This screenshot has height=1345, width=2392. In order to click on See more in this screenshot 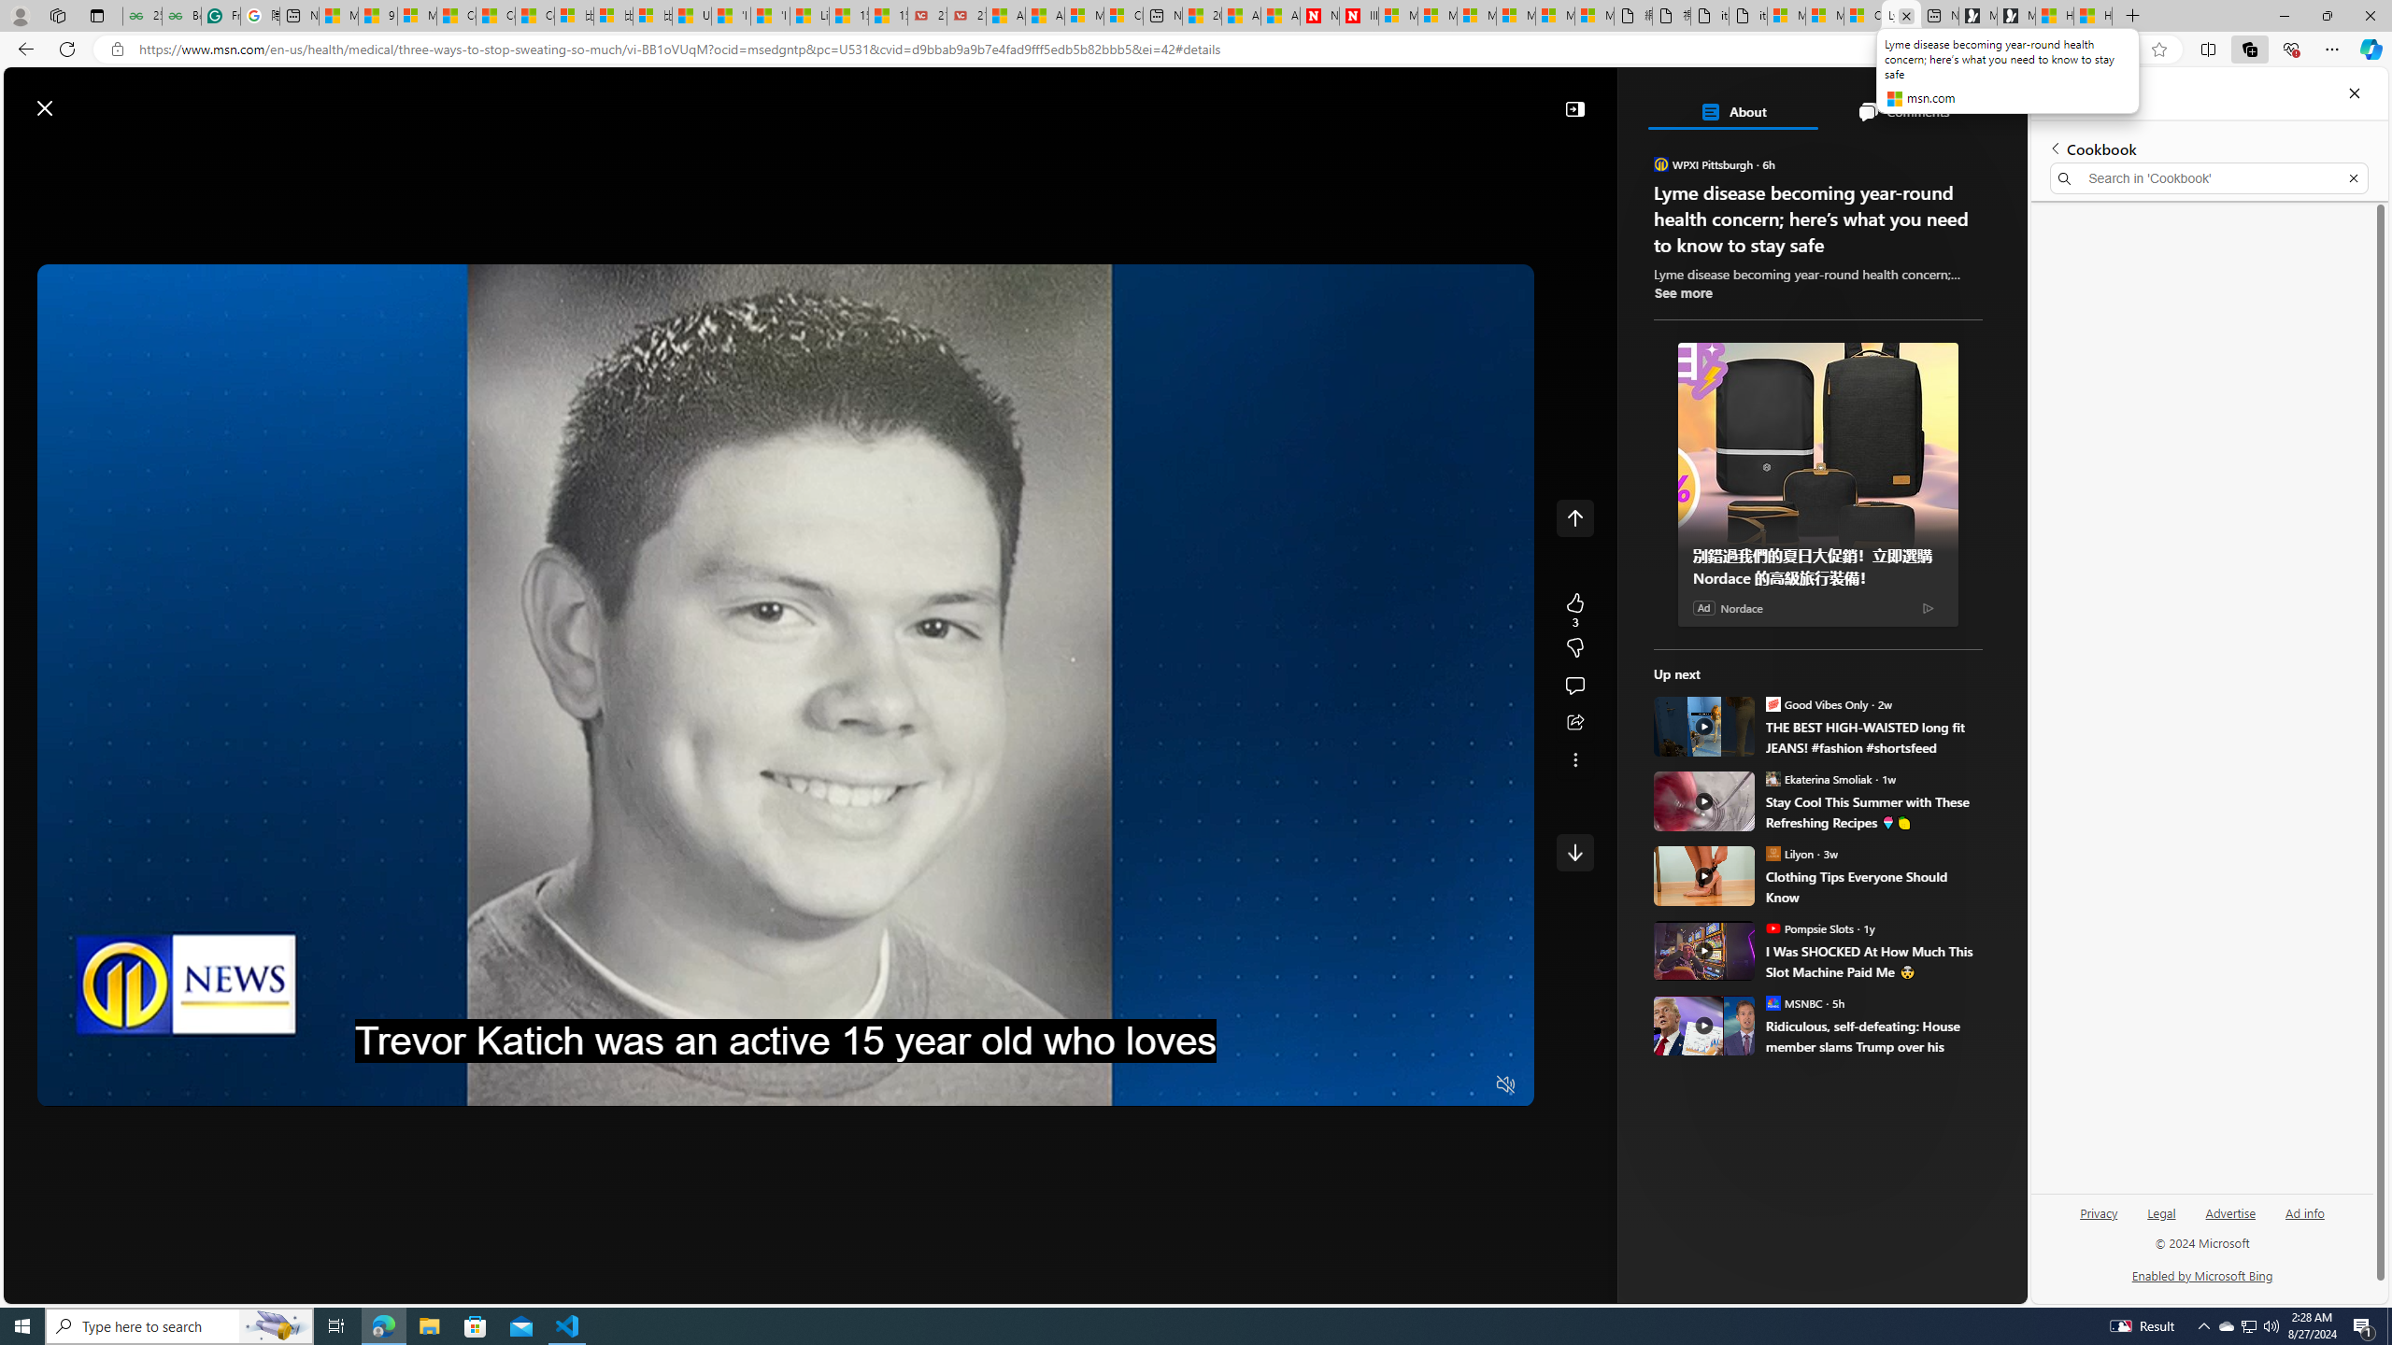, I will do `click(1682, 293)`.